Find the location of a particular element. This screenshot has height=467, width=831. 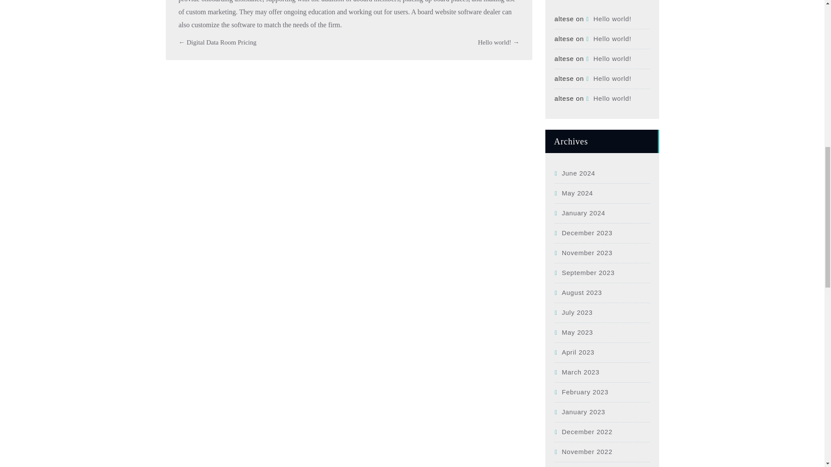

June 2024 is located at coordinates (574, 173).